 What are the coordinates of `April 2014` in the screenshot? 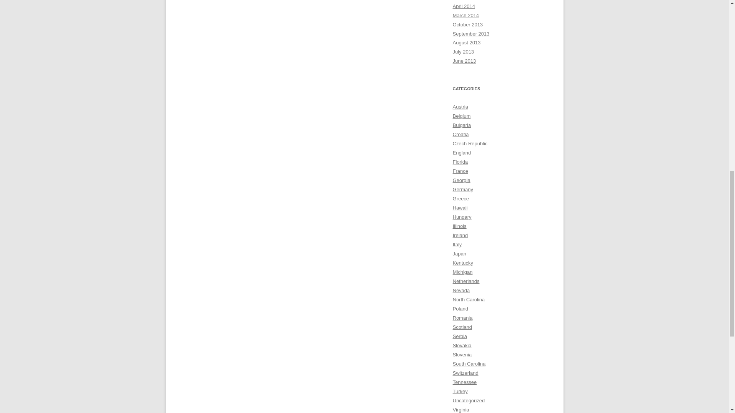 It's located at (464, 6).